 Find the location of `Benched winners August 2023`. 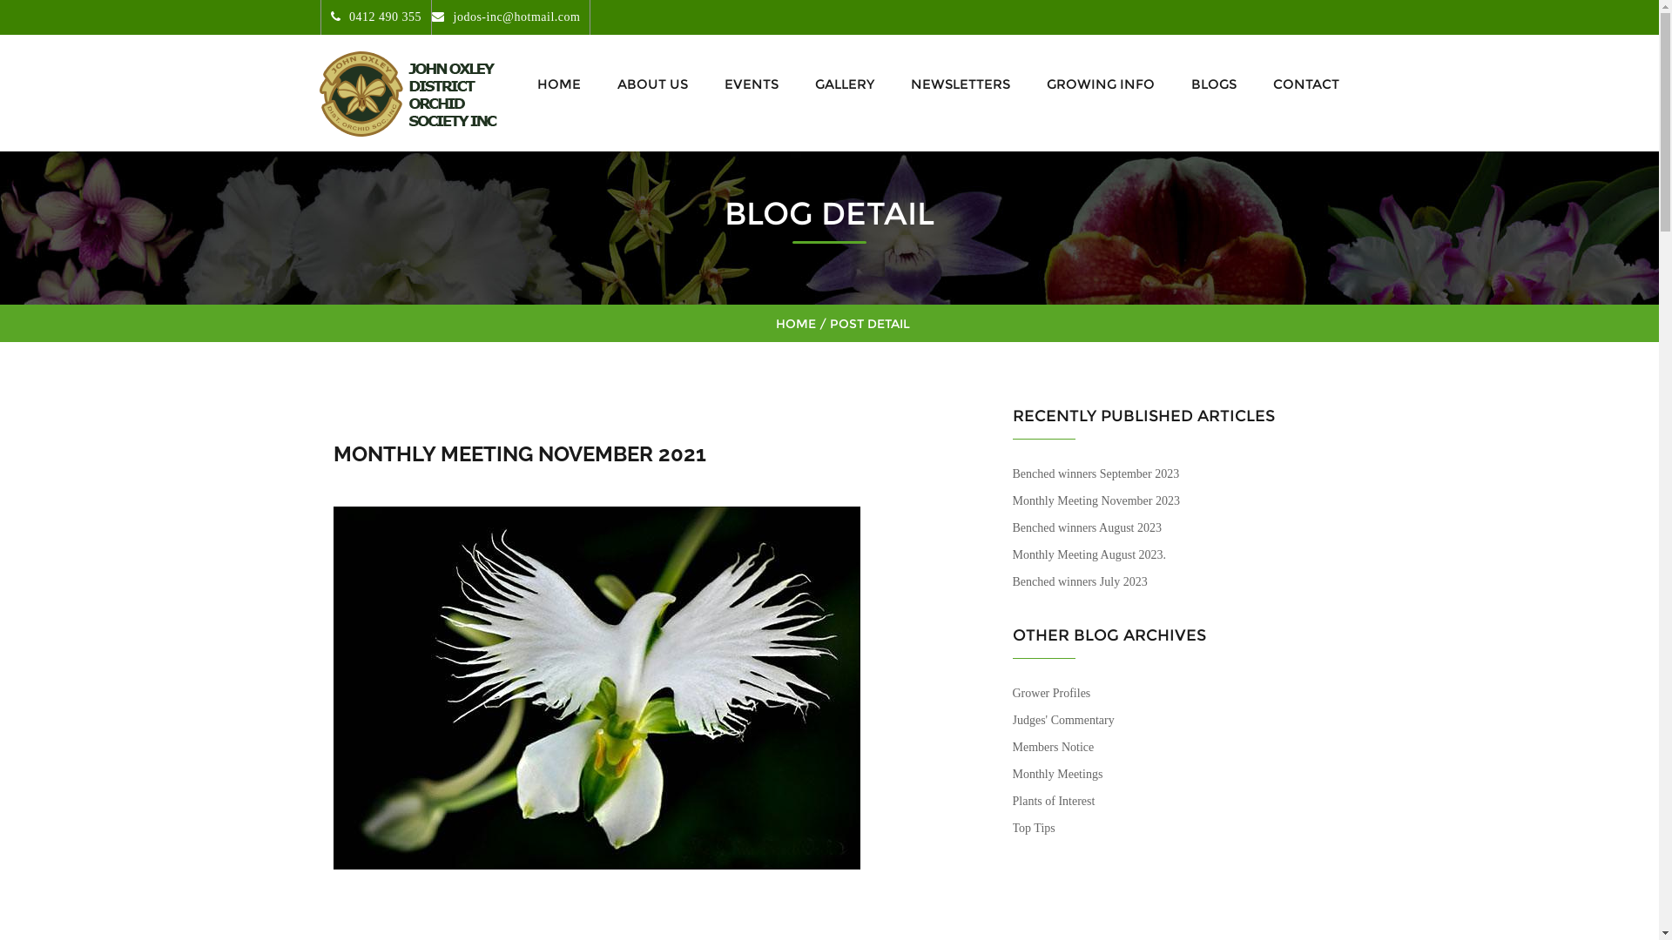

Benched winners August 2023 is located at coordinates (1087, 527).